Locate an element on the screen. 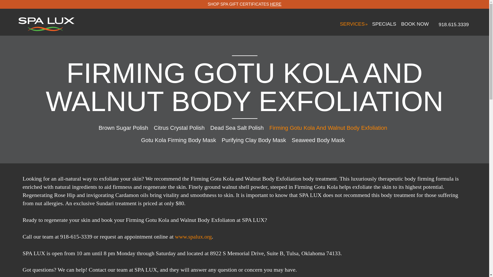 Image resolution: width=493 pixels, height=277 pixels. www.spalux.org is located at coordinates (193, 236).